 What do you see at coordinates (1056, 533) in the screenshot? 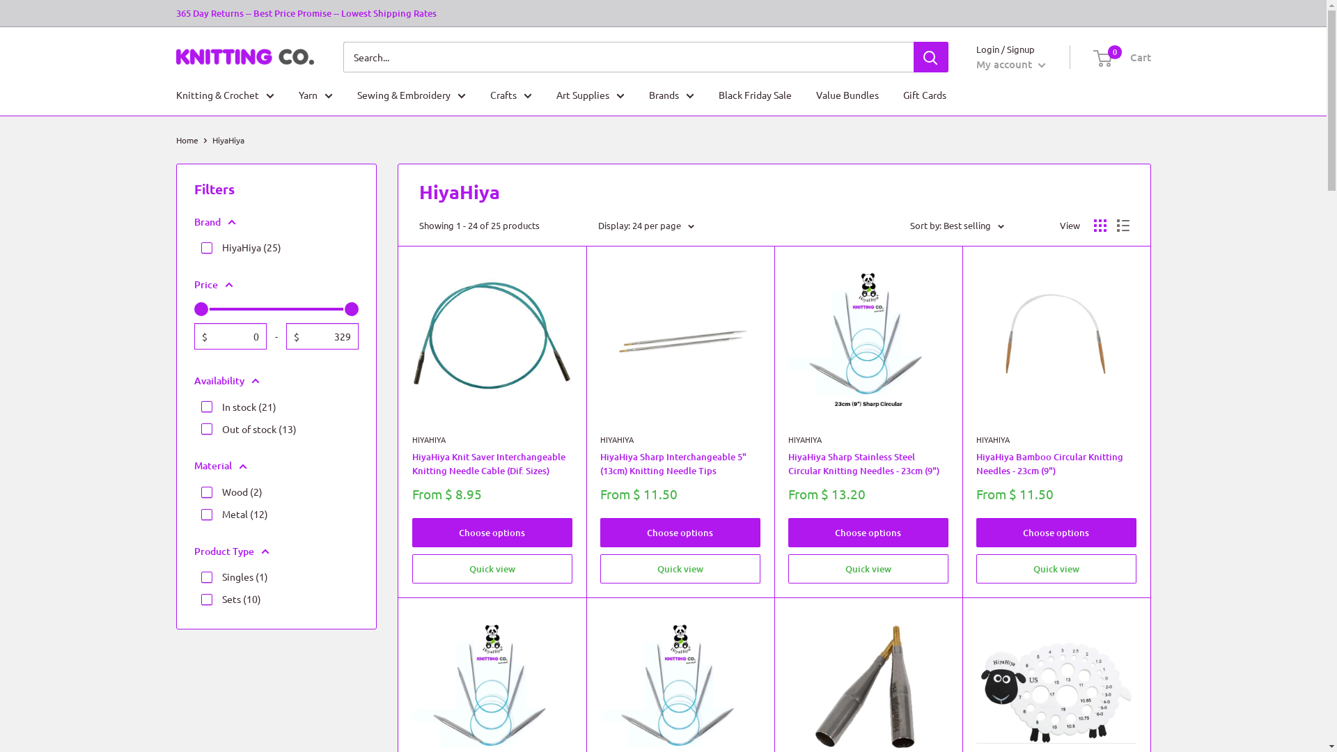
I see `Choose options` at bounding box center [1056, 533].